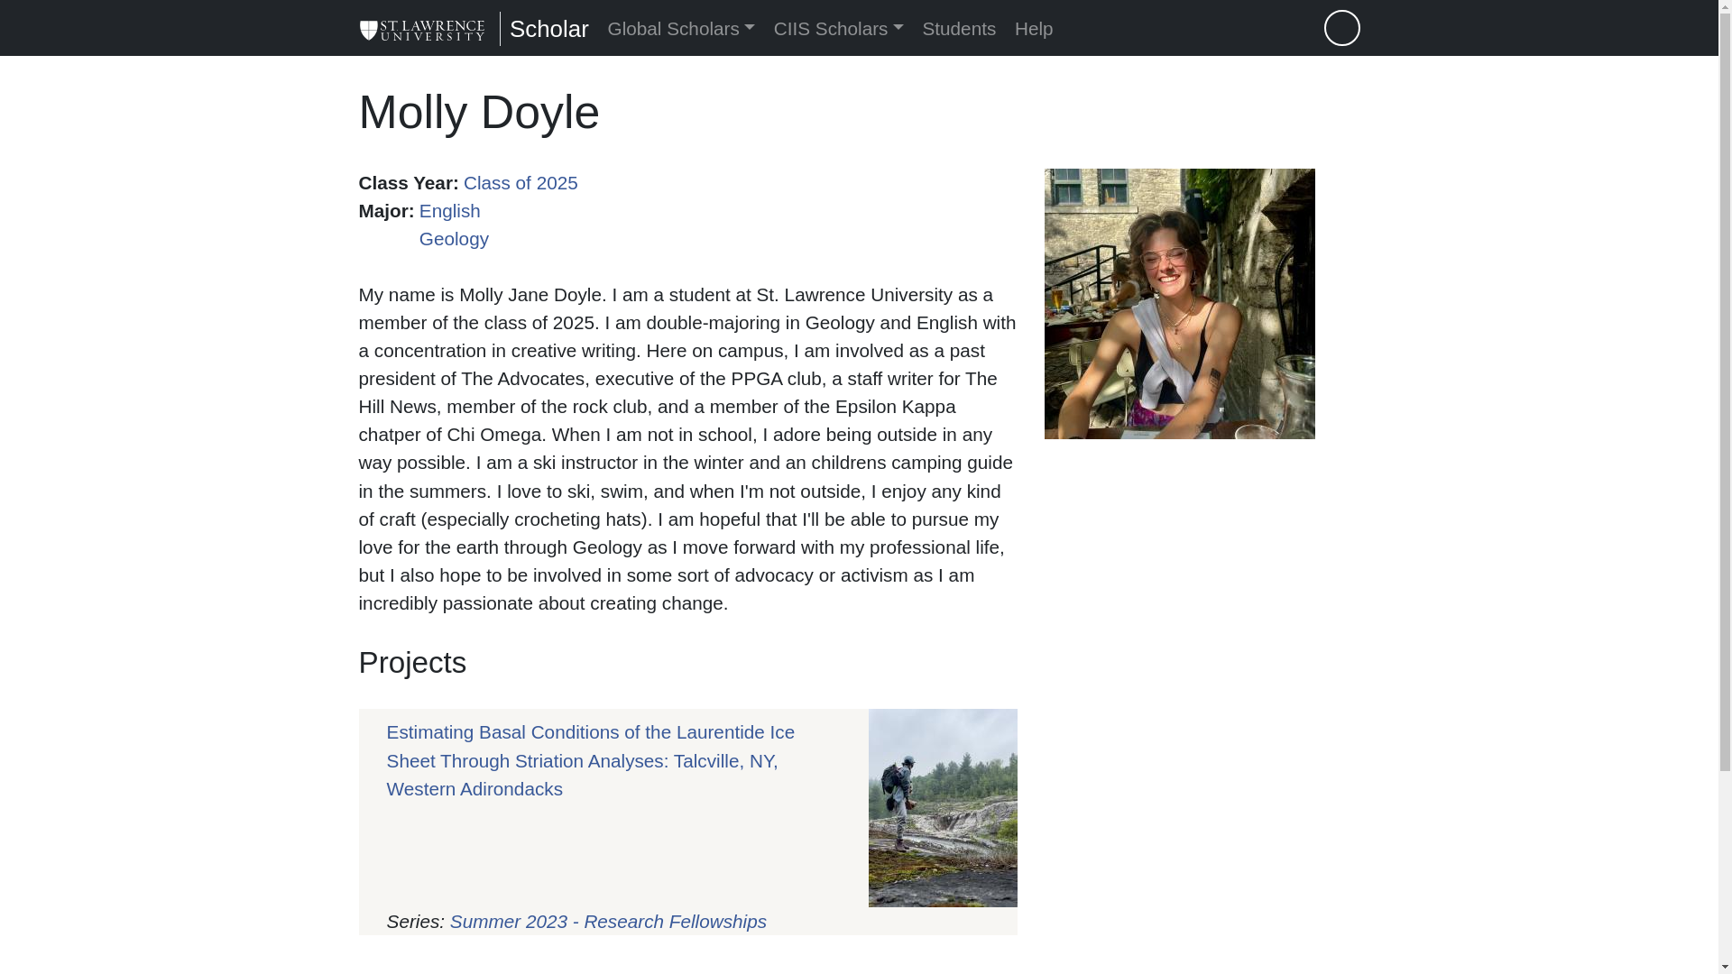 The image size is (1732, 974). I want to click on Help, so click(1034, 28).